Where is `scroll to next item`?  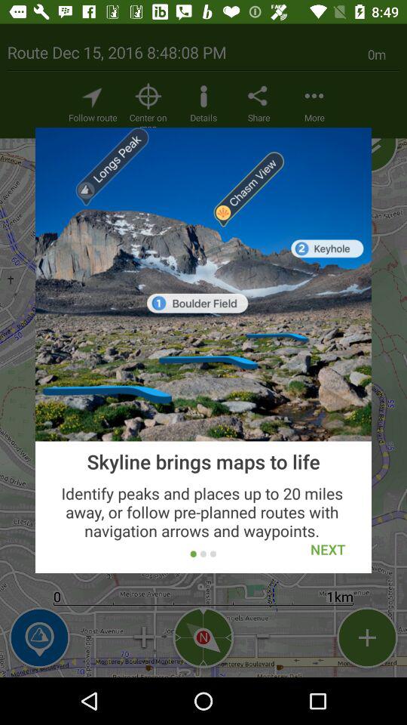 scroll to next item is located at coordinates (328, 550).